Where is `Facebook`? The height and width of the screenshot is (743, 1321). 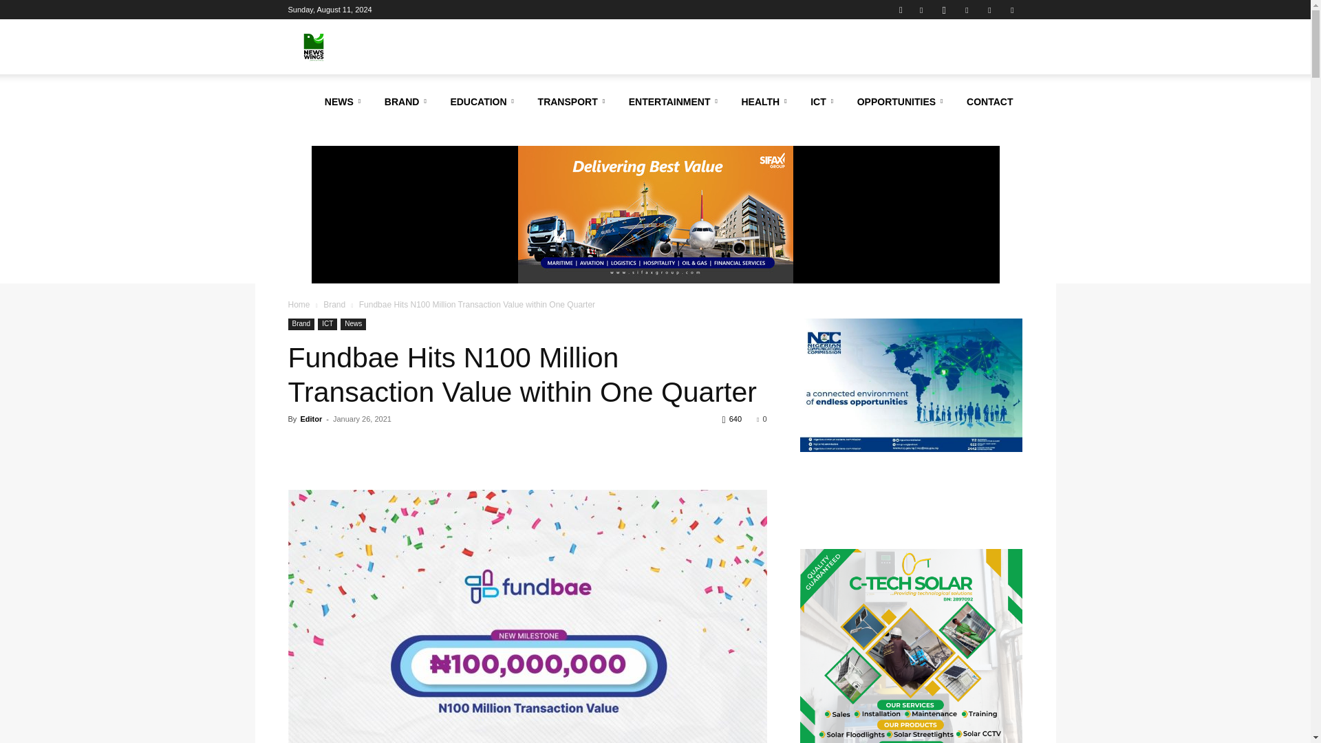 Facebook is located at coordinates (921, 10).